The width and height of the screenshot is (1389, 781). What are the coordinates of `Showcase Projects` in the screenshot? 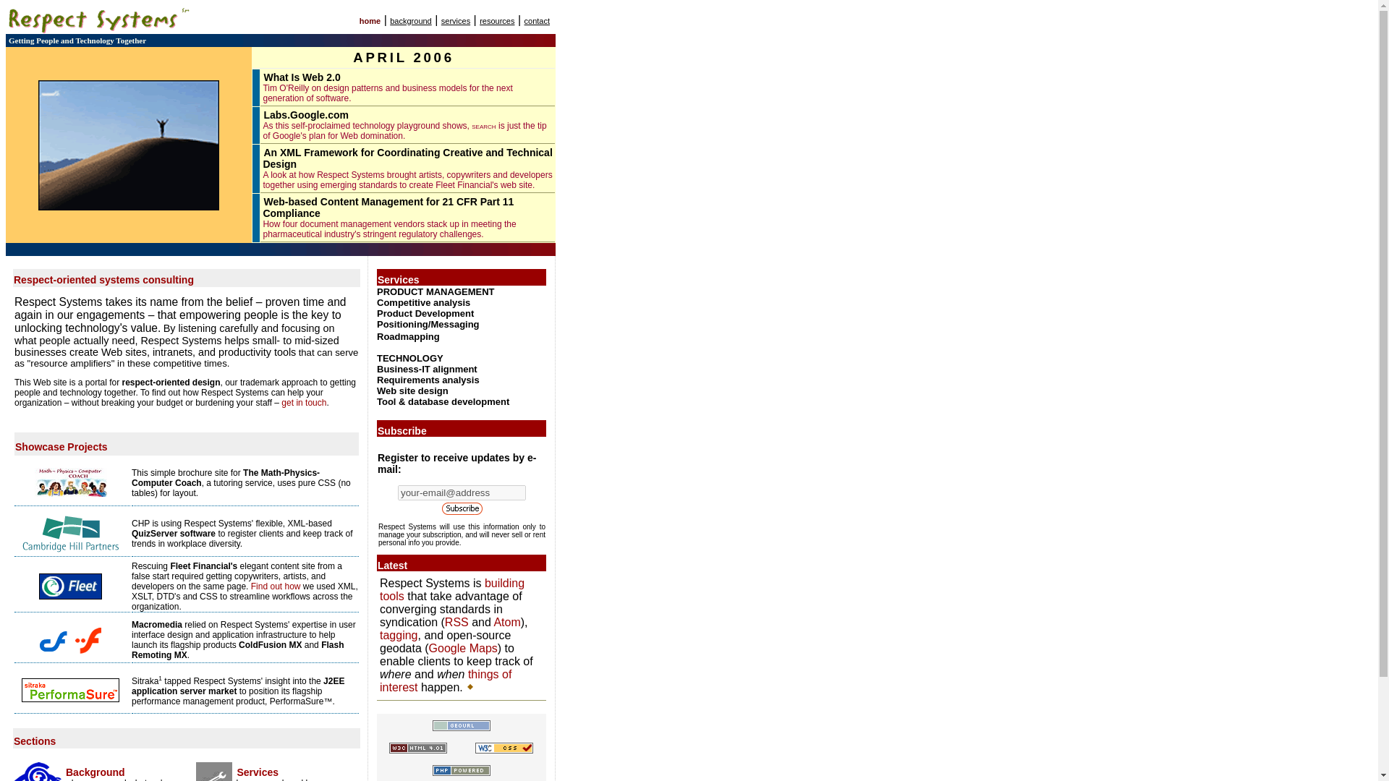 It's located at (61, 447).